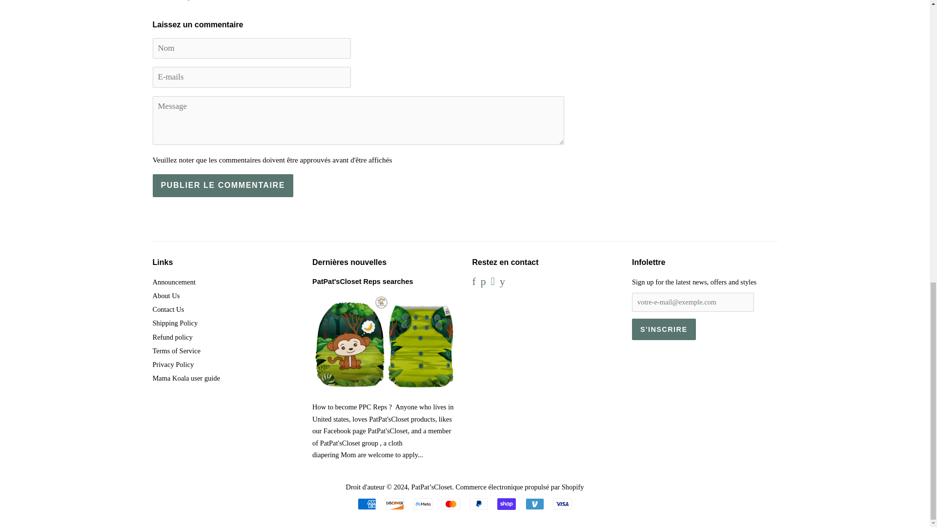 This screenshot has height=527, width=937. What do you see at coordinates (367, 504) in the screenshot?
I see `American Express` at bounding box center [367, 504].